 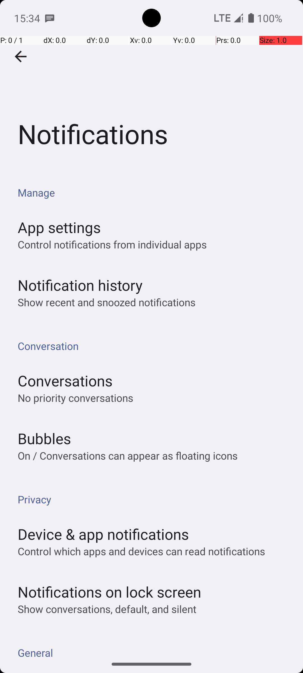 What do you see at coordinates (107, 609) in the screenshot?
I see `Show conversations, default, and silent` at bounding box center [107, 609].